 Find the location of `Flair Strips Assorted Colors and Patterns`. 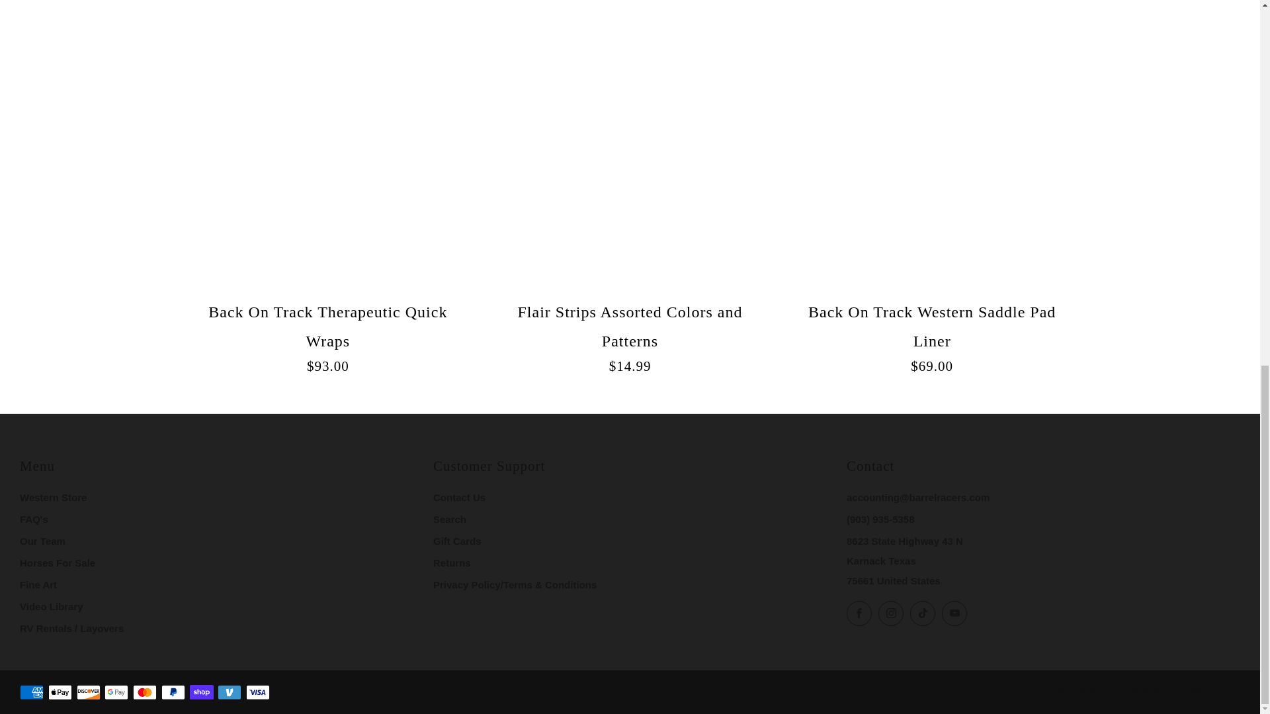

Flair Strips Assorted Colors and Patterns is located at coordinates (630, 335).